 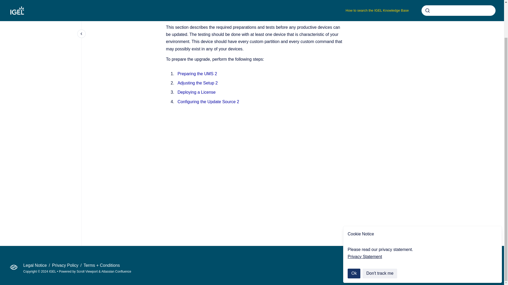 I want to click on Don't track me, so click(x=380, y=234).